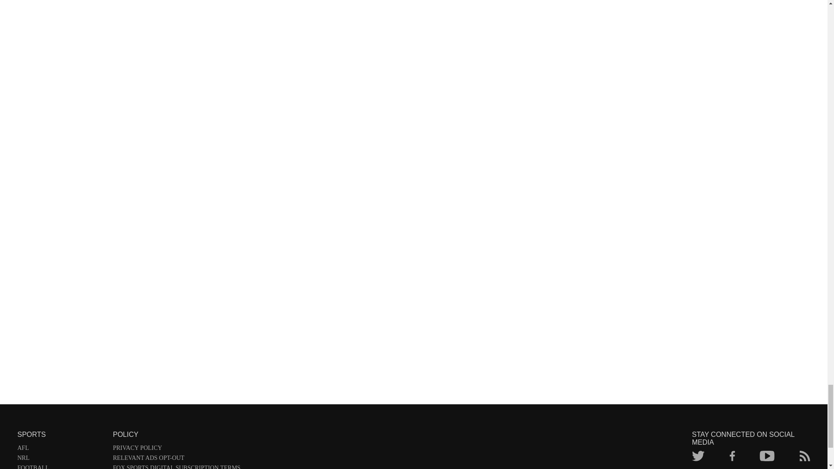 This screenshot has height=469, width=834. What do you see at coordinates (61, 449) in the screenshot?
I see `AFL` at bounding box center [61, 449].